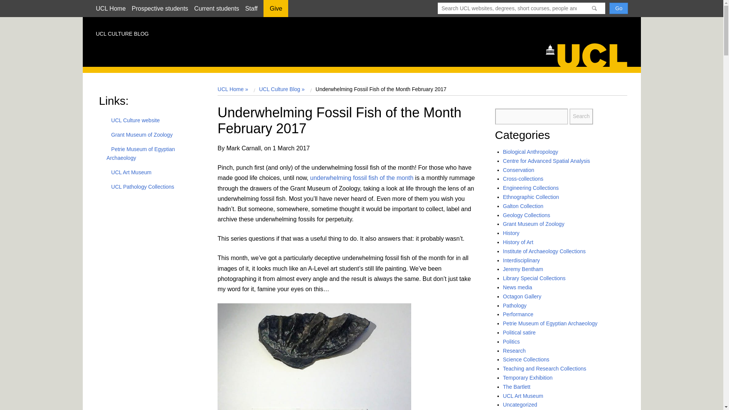  Describe the element at coordinates (140, 134) in the screenshot. I see `Grant Museum of Zoology` at that location.